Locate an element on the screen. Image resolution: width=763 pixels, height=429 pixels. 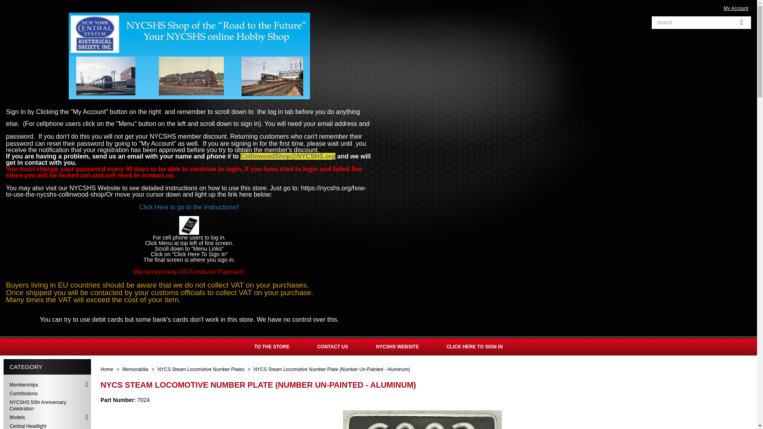
TO THE STORE is located at coordinates (271, 347).